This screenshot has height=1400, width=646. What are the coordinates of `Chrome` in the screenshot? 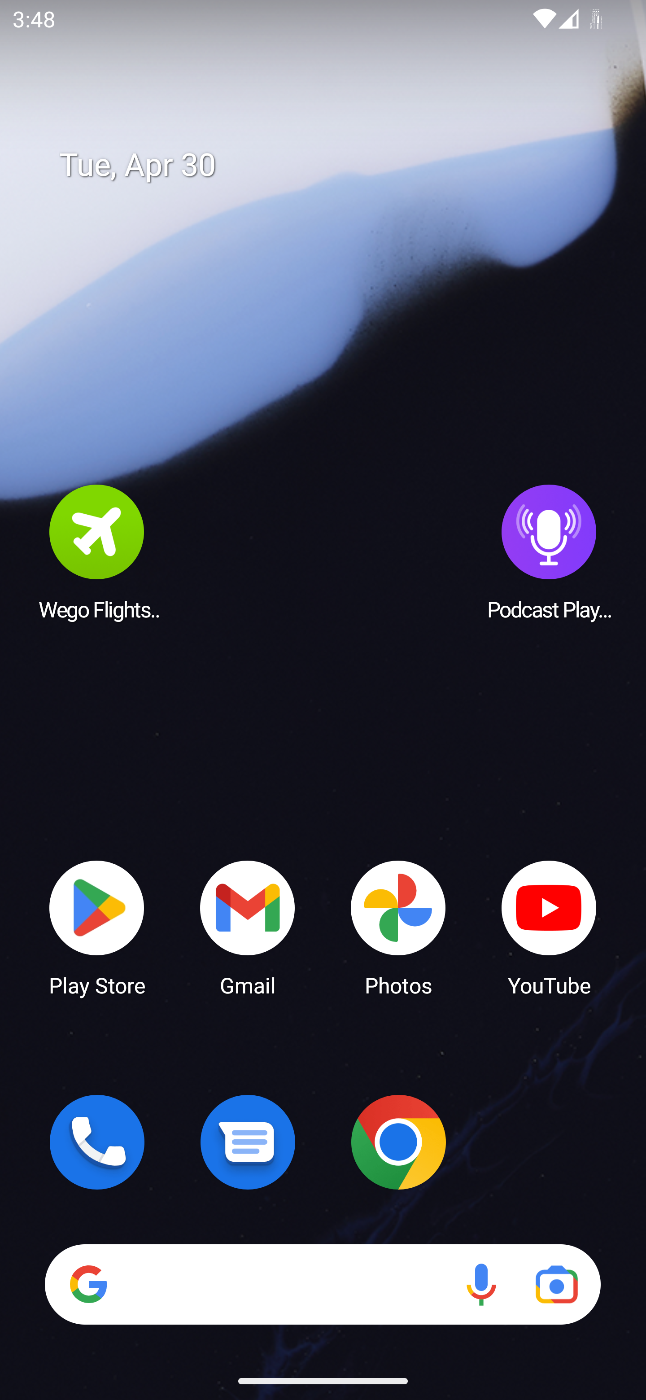 It's located at (398, 1142).